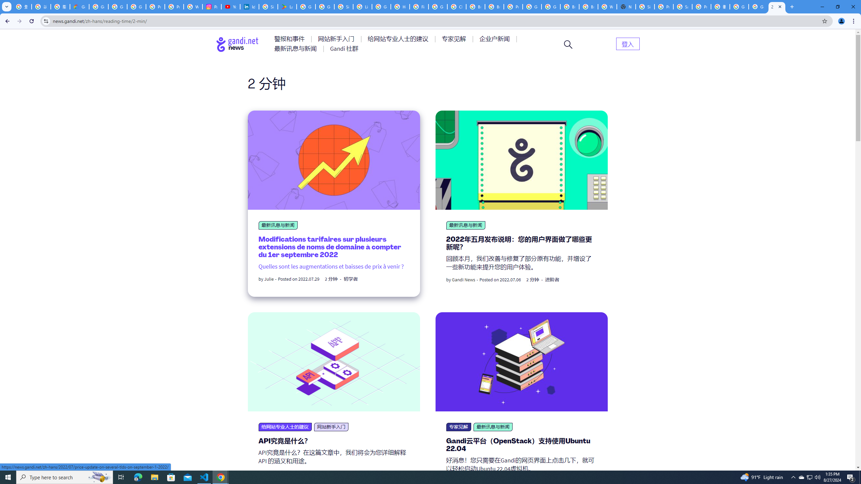 This screenshot has width=861, height=484. What do you see at coordinates (269, 279) in the screenshot?
I see `Julie` at bounding box center [269, 279].